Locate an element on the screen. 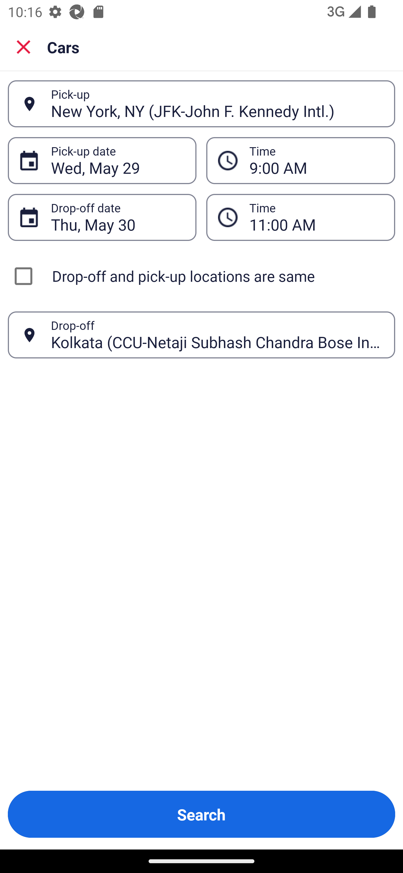 The image size is (403, 873). 11:00 AM is located at coordinates (316, 217).